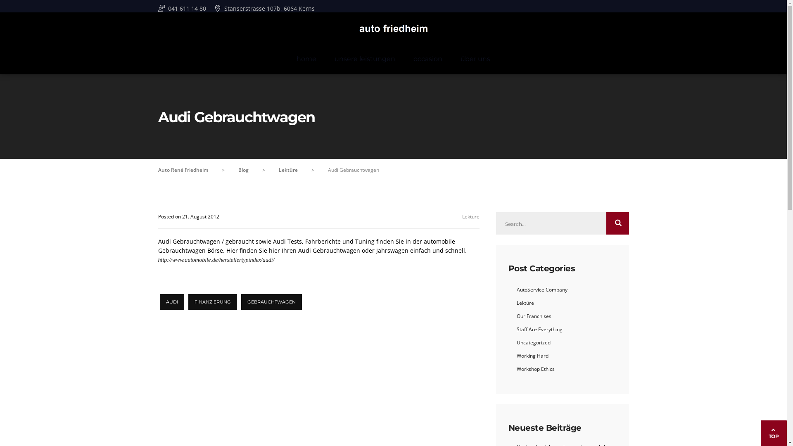 This screenshot has width=793, height=446. What do you see at coordinates (533, 343) in the screenshot?
I see `Uncategorized` at bounding box center [533, 343].